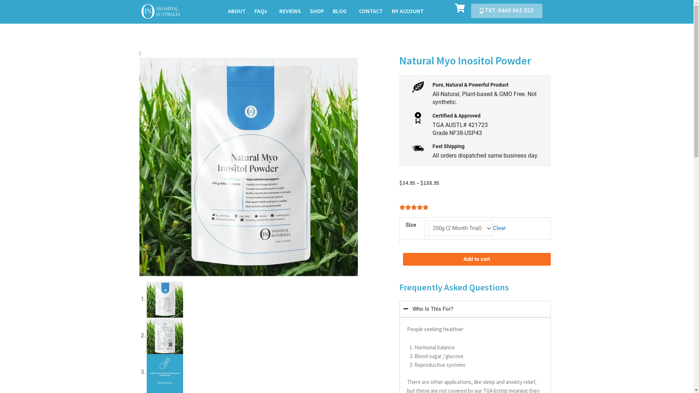 This screenshot has height=393, width=699. I want to click on MY ACCOUNT, so click(408, 11).